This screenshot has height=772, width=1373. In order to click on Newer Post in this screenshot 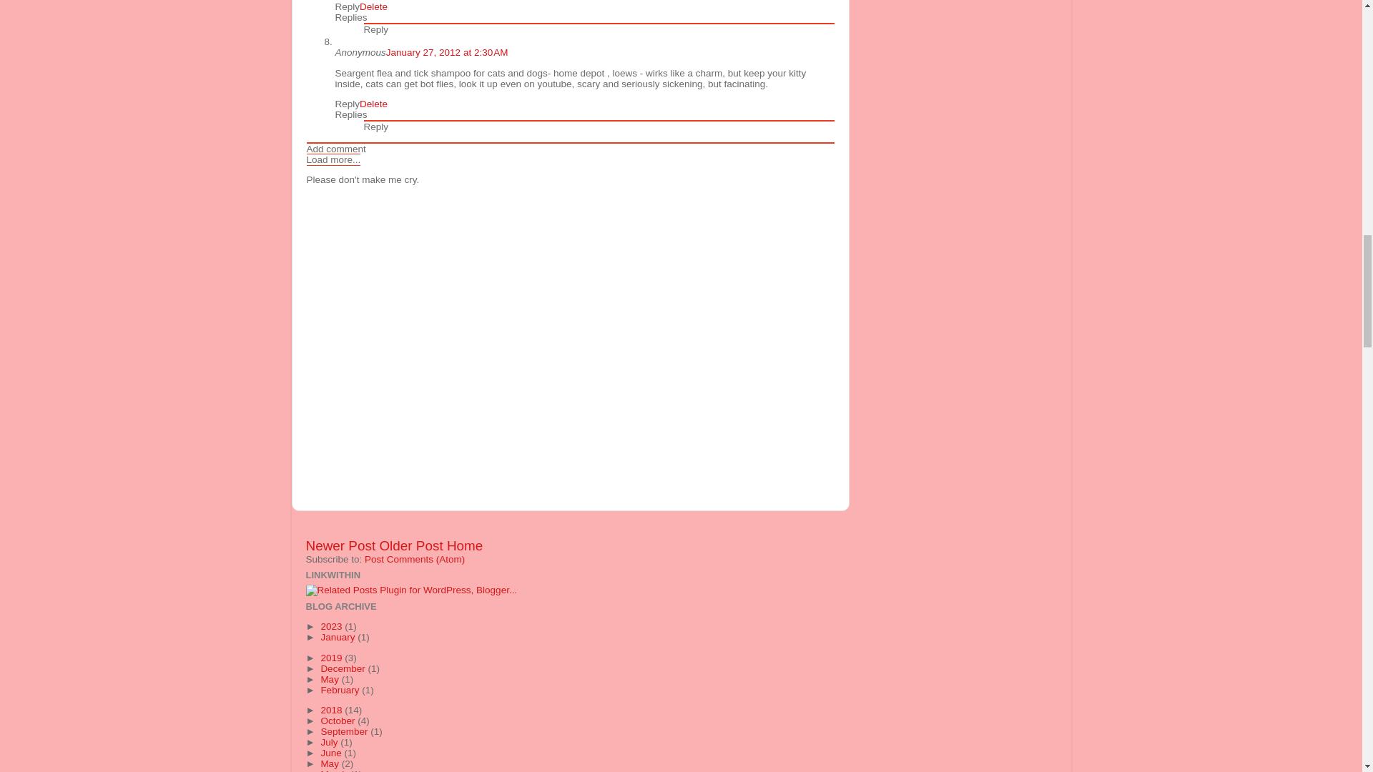, I will do `click(341, 545)`.